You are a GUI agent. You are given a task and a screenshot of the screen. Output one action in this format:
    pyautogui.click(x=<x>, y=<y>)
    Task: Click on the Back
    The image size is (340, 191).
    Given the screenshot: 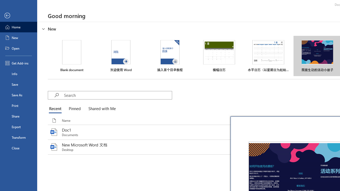 What is the action you would take?
    pyautogui.click(x=19, y=16)
    